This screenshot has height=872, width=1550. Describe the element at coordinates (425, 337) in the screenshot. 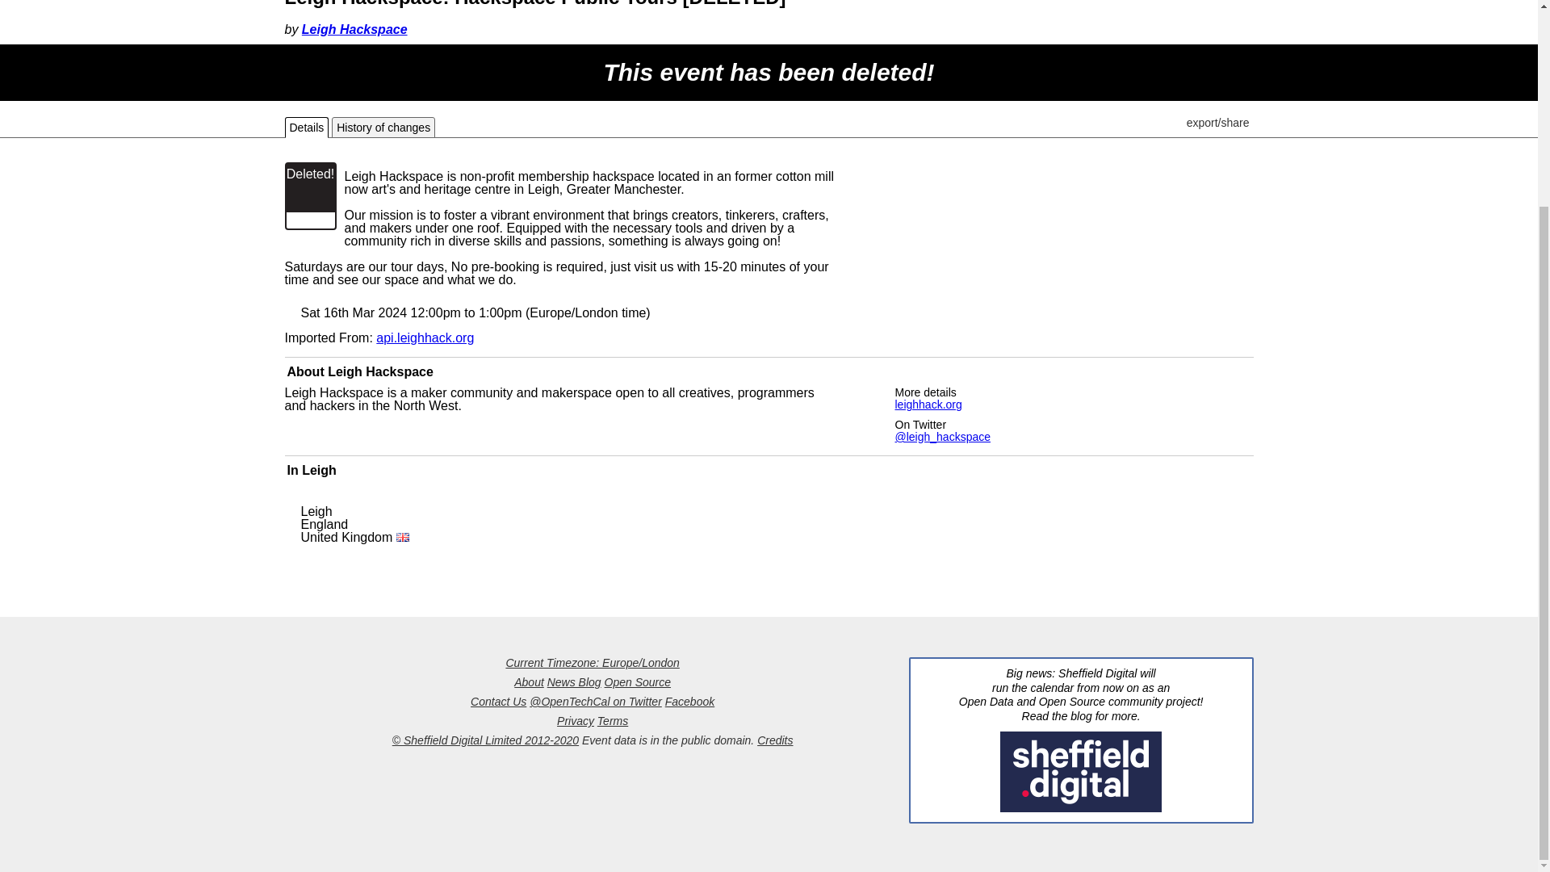

I see `api.leighhack.org` at that location.